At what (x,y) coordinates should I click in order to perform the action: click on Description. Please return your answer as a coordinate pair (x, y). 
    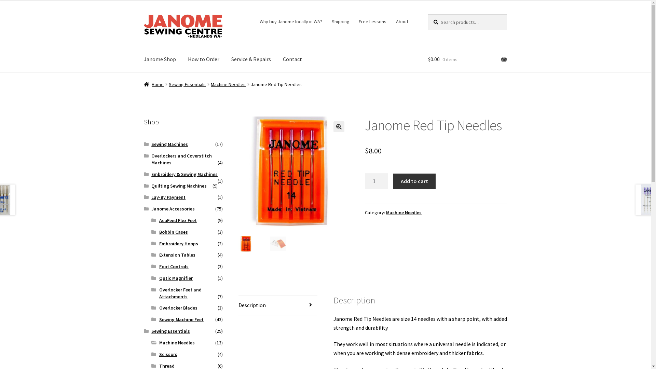
    Looking at the image, I should click on (278, 305).